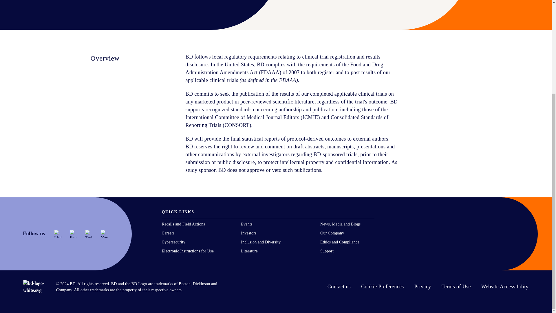  Describe the element at coordinates (89, 234) in the screenshot. I see `Twitter` at that location.